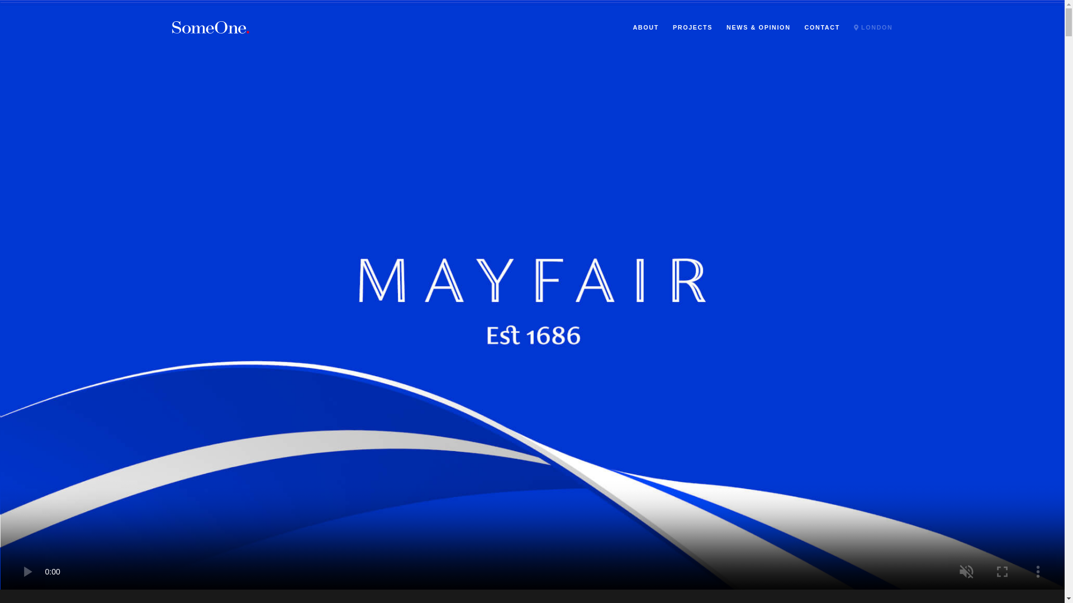 This screenshot has height=603, width=1073. What do you see at coordinates (823, 28) in the screenshot?
I see `CONTACT` at bounding box center [823, 28].